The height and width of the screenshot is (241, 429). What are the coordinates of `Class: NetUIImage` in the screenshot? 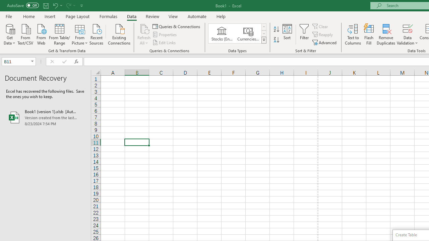 It's located at (264, 40).